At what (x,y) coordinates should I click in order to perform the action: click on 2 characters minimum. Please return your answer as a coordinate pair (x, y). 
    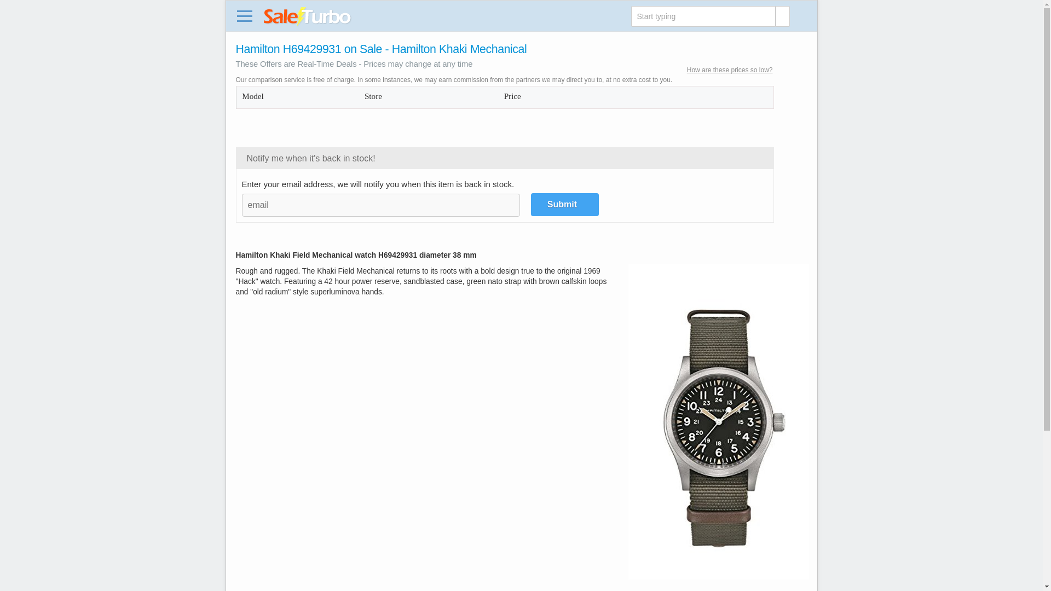
    Looking at the image, I should click on (703, 16).